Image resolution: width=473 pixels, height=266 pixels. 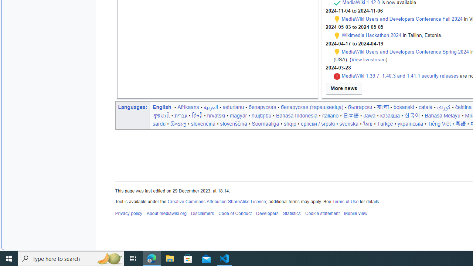 What do you see at coordinates (349, 123) in the screenshot?
I see `svenska` at bounding box center [349, 123].